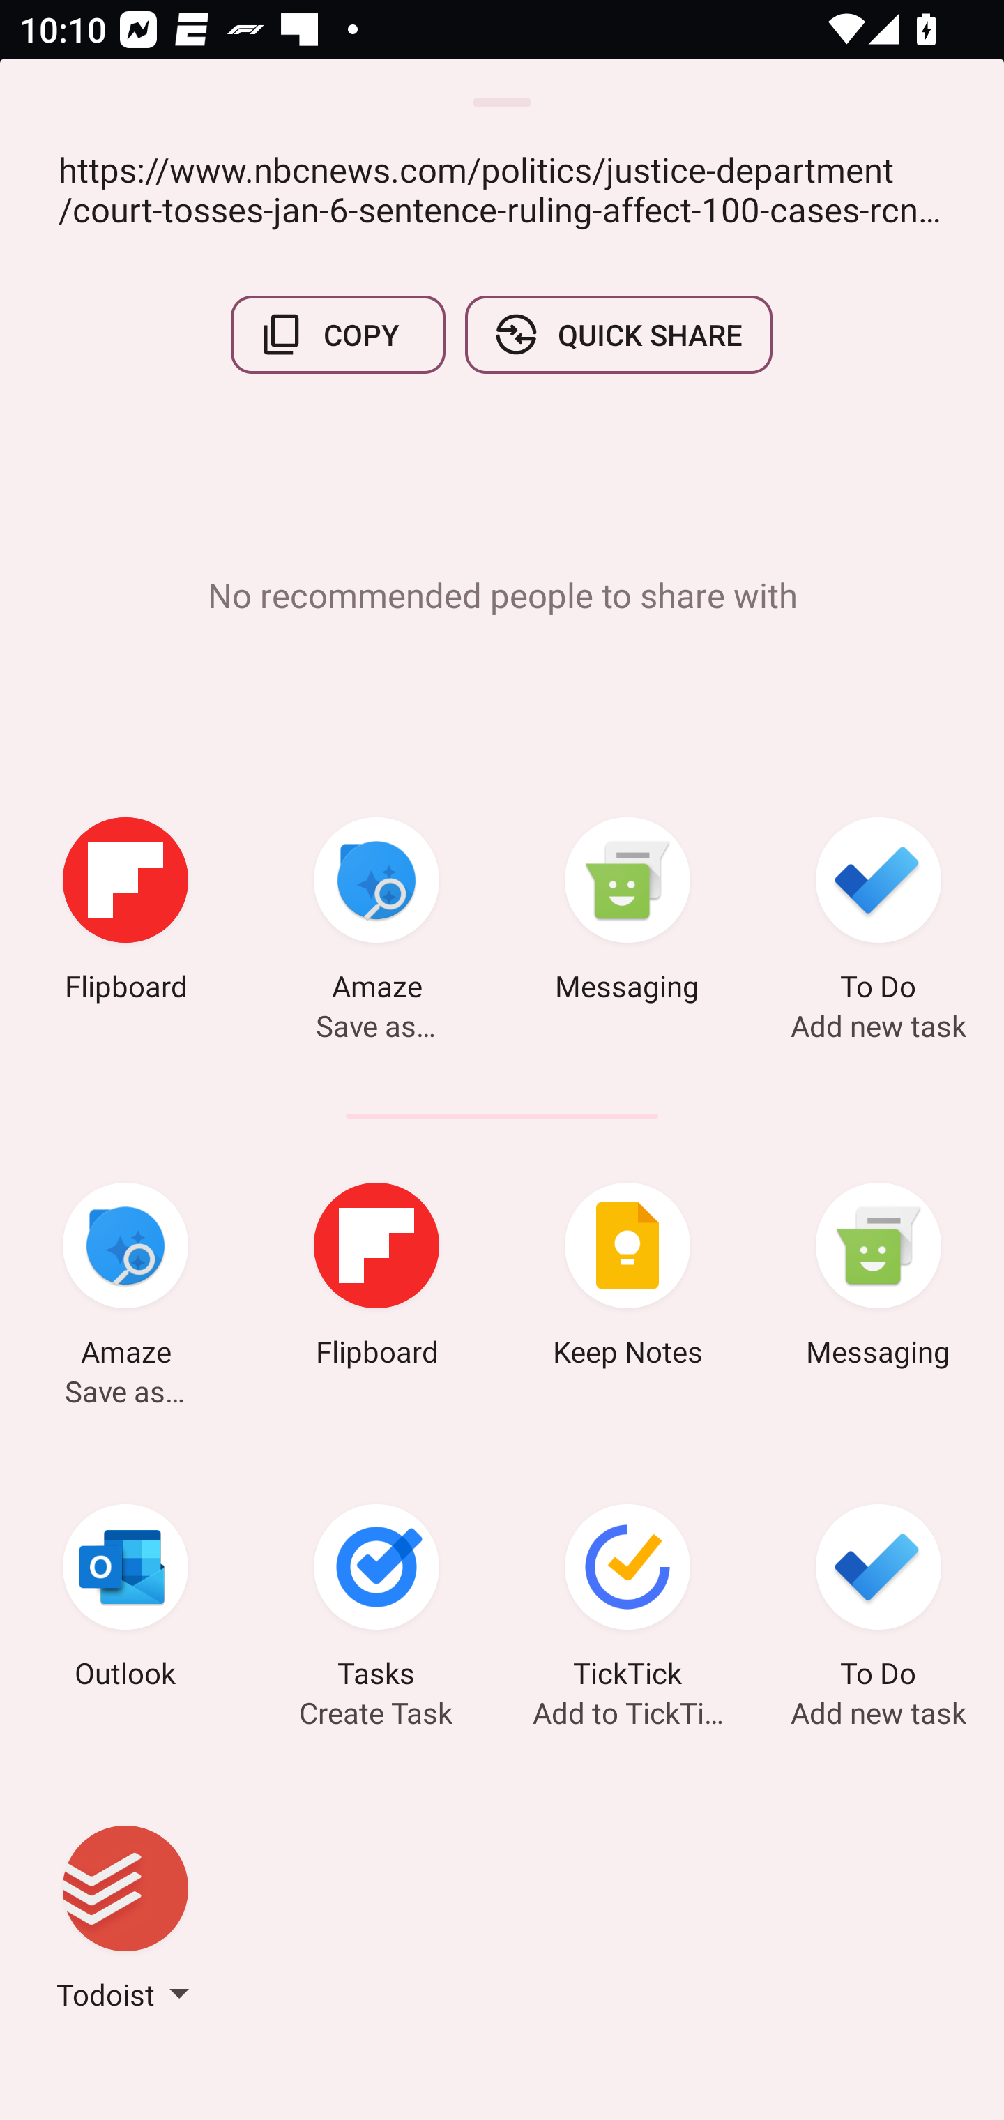 This screenshot has width=1004, height=2120. I want to click on Outlook, so click(125, 1600).